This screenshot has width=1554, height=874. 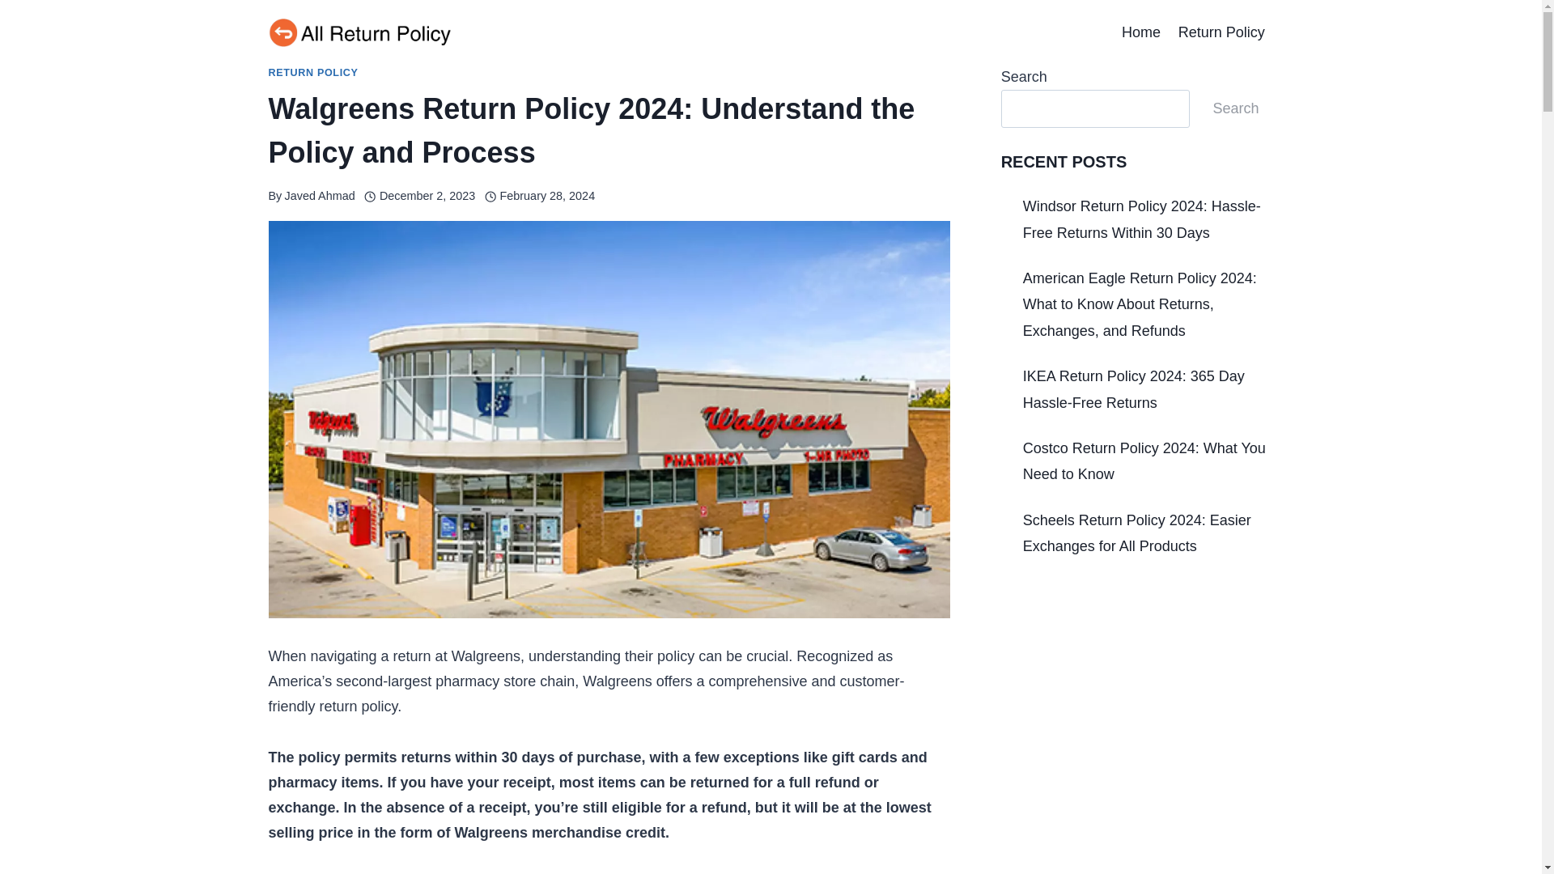 What do you see at coordinates (319, 196) in the screenshot?
I see `Javed Ahmad` at bounding box center [319, 196].